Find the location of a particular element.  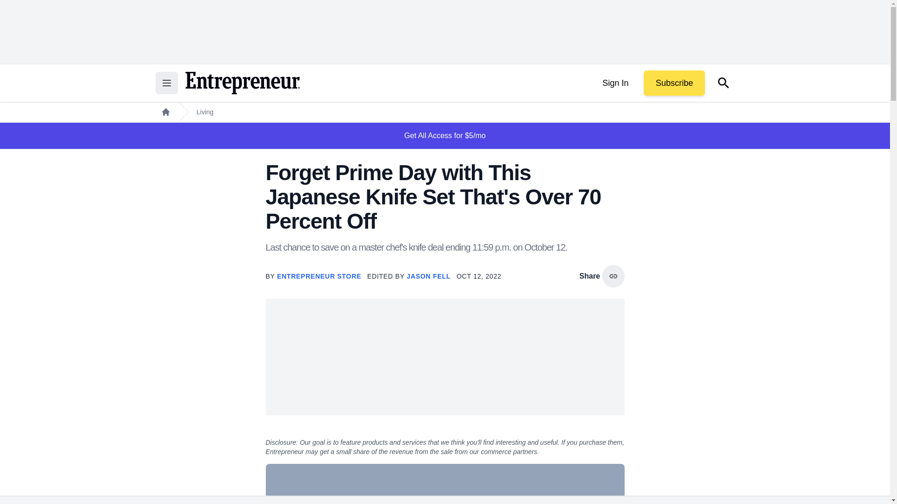

Return to the home page is located at coordinates (242, 83).